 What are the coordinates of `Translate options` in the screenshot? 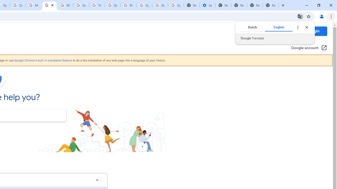 It's located at (298, 27).